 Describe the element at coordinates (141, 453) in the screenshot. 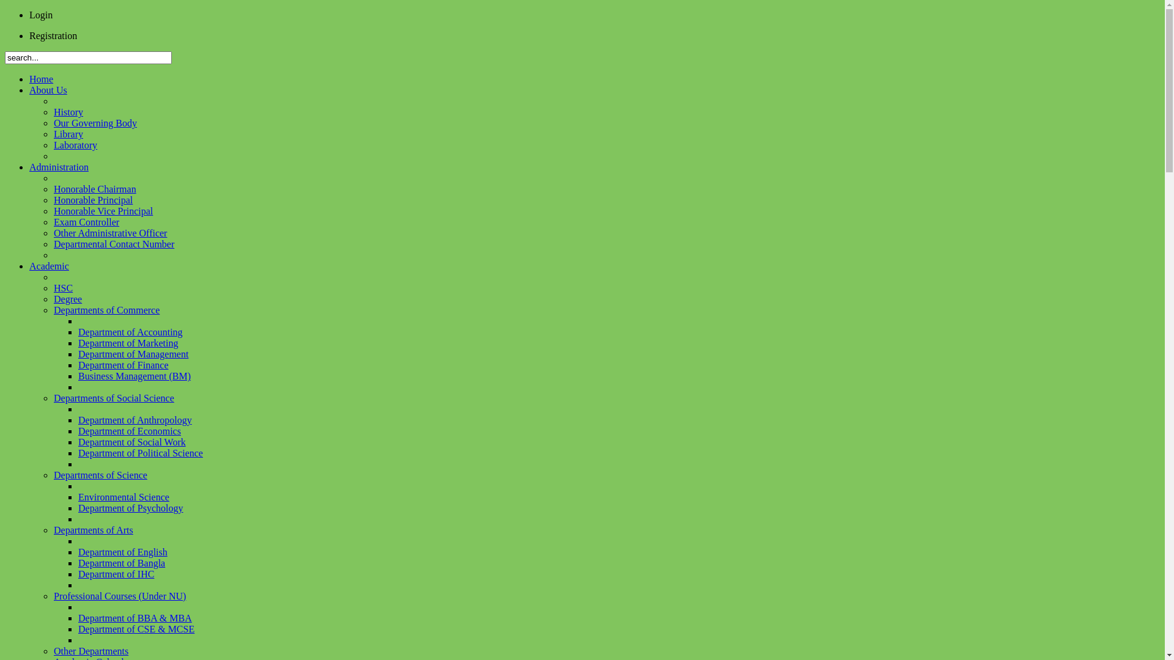

I see `Department of Political Science` at that location.